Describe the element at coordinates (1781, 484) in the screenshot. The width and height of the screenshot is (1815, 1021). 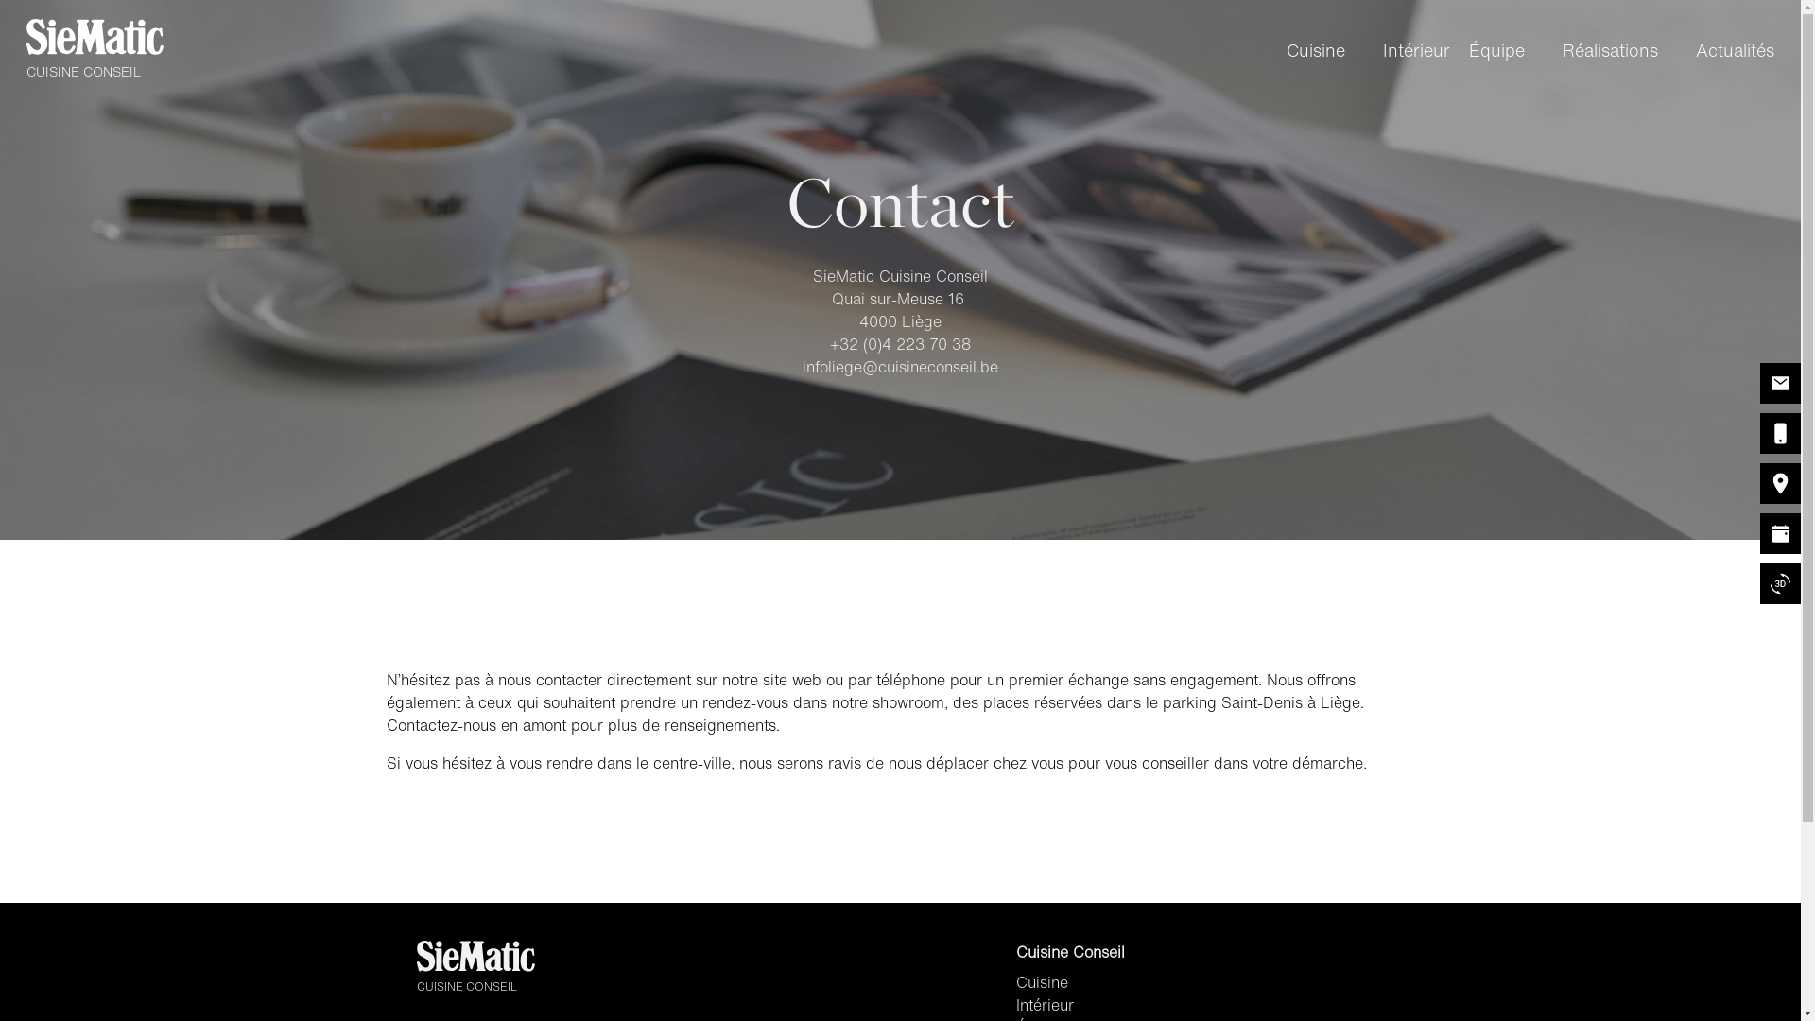
I see `Adresse` at that location.